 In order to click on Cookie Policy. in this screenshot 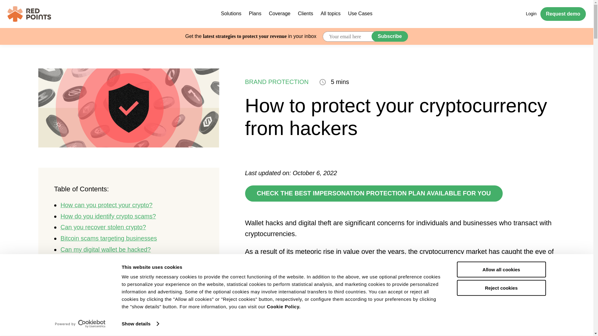, I will do `click(283, 306)`.